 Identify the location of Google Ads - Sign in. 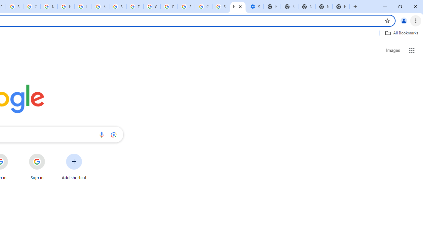
(152, 7).